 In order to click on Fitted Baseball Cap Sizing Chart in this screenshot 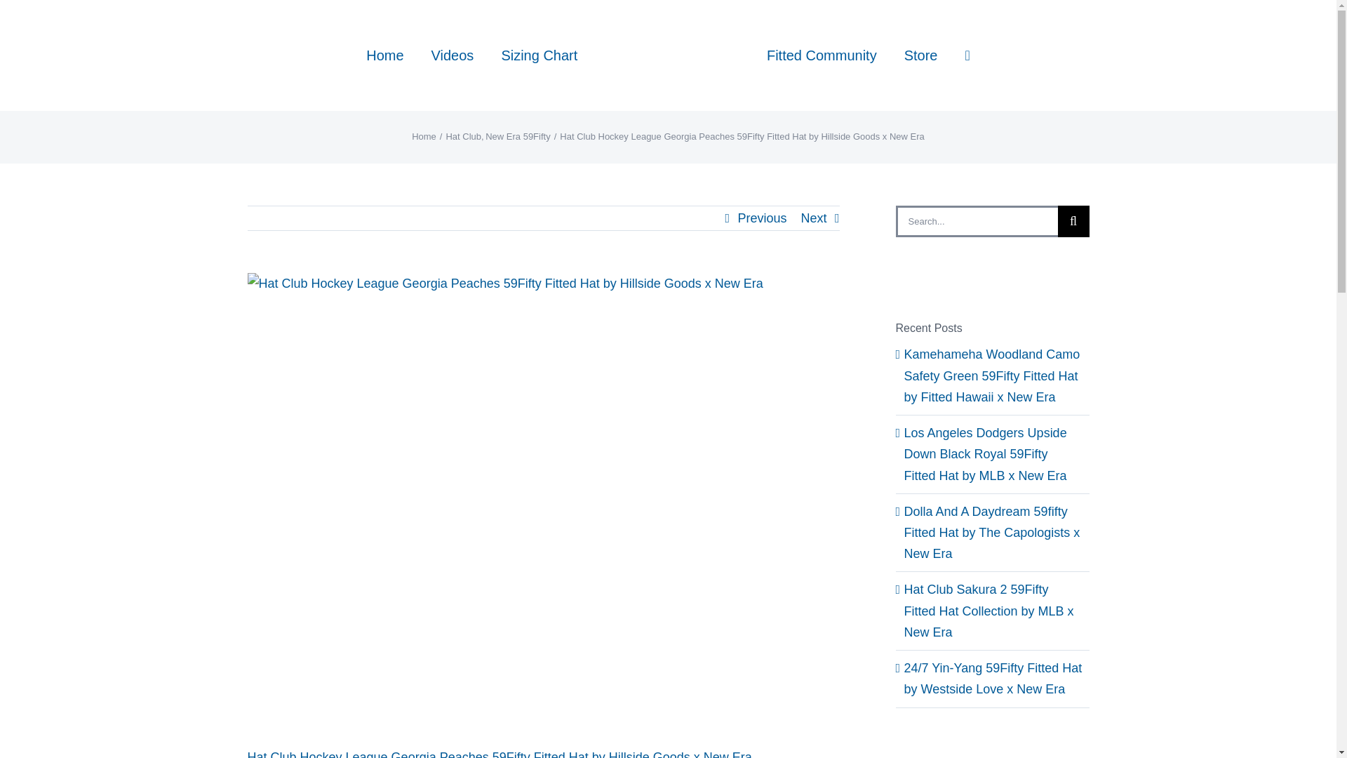, I will do `click(539, 55)`.